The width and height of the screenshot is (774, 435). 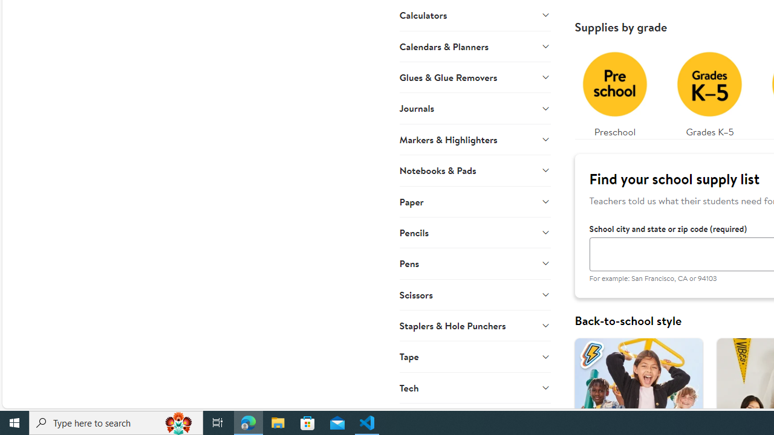 I want to click on Whiteboards & Blackboards, so click(x=475, y=418).